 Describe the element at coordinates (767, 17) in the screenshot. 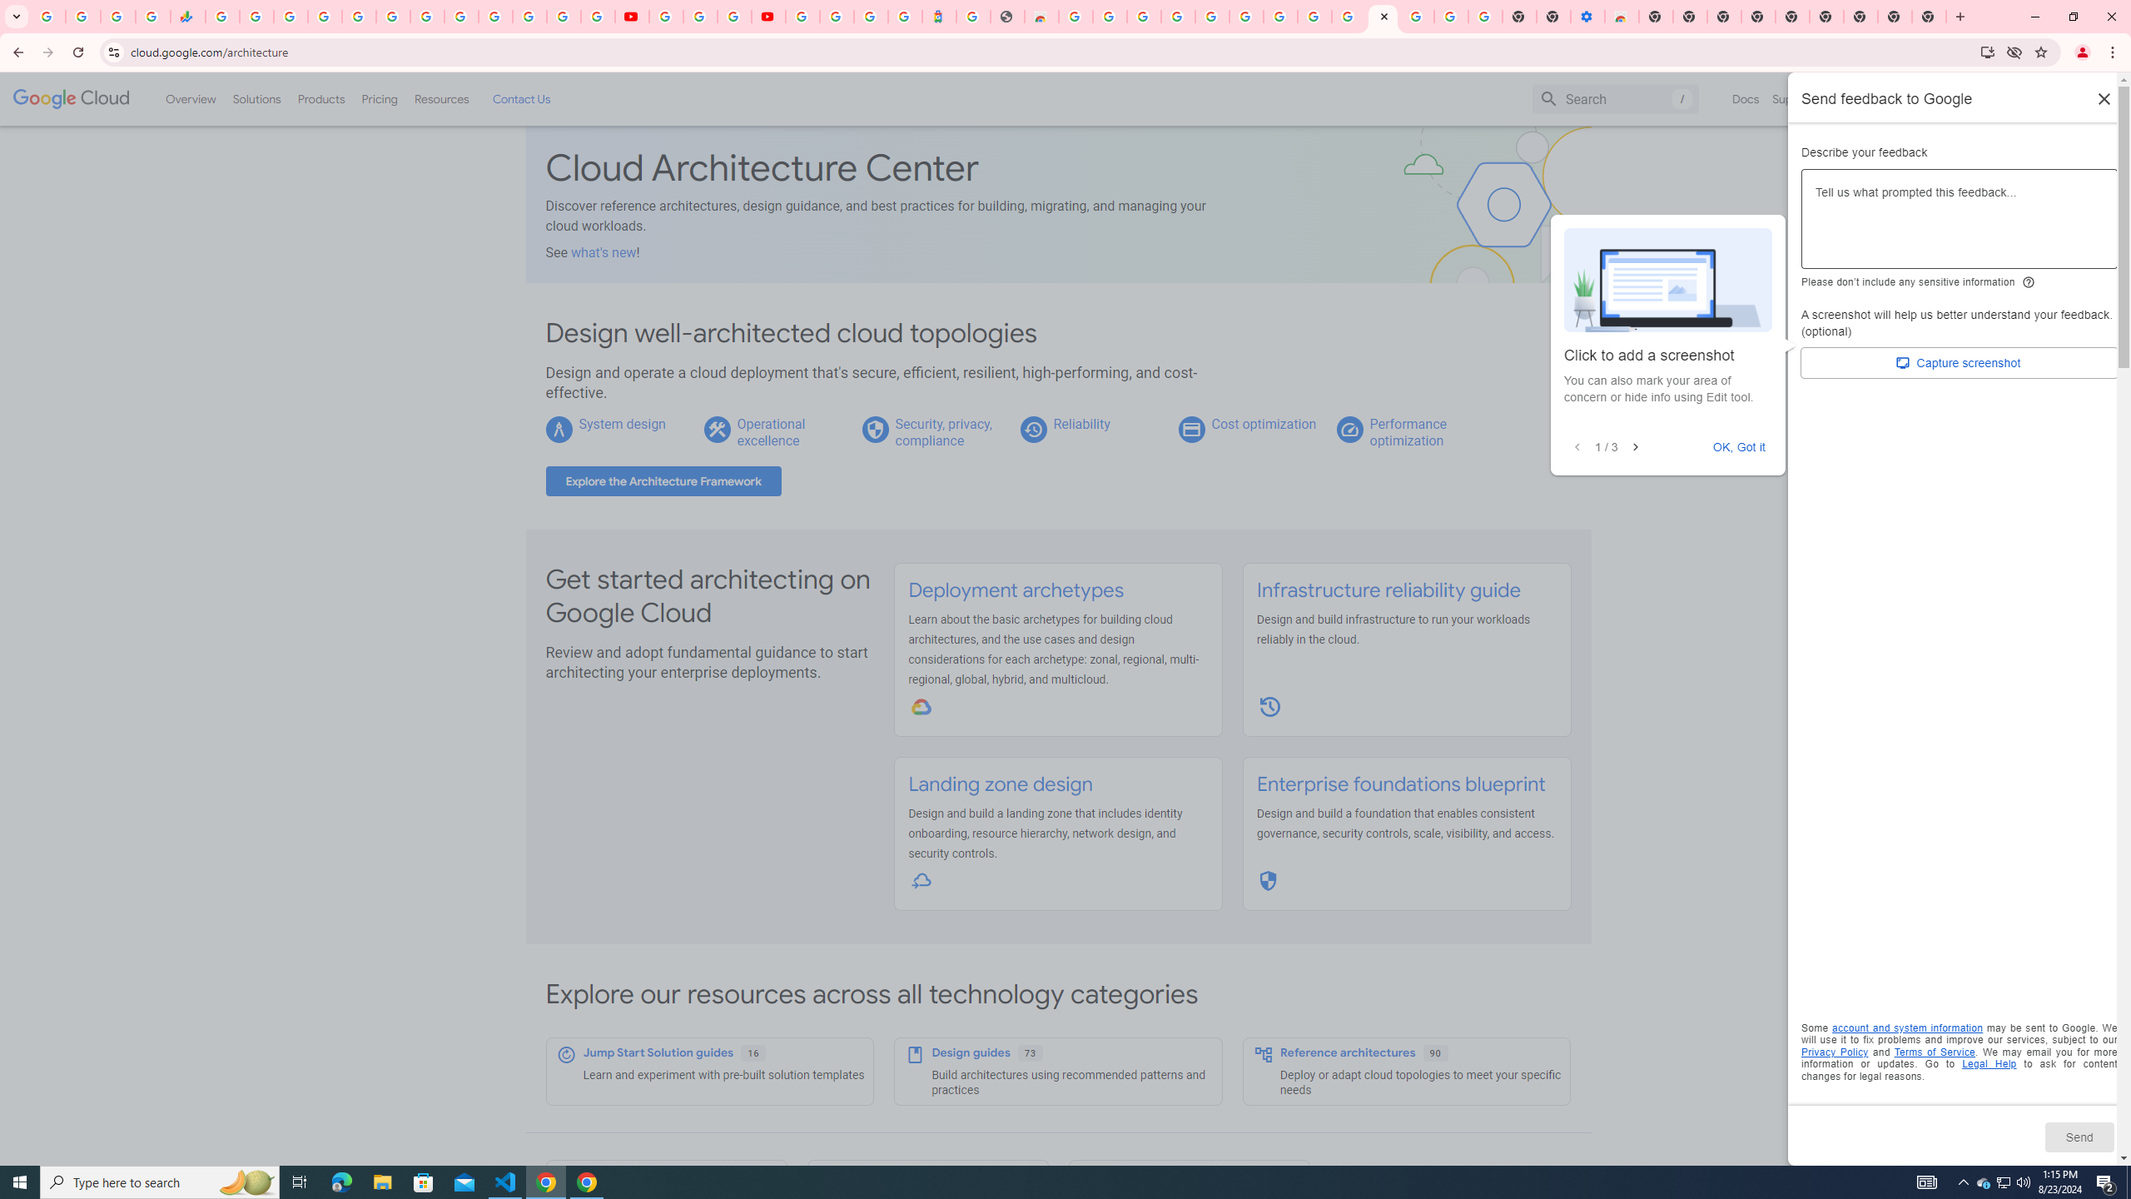

I see `Content Creator Programs & Opportunities - YouTube Creators` at that location.